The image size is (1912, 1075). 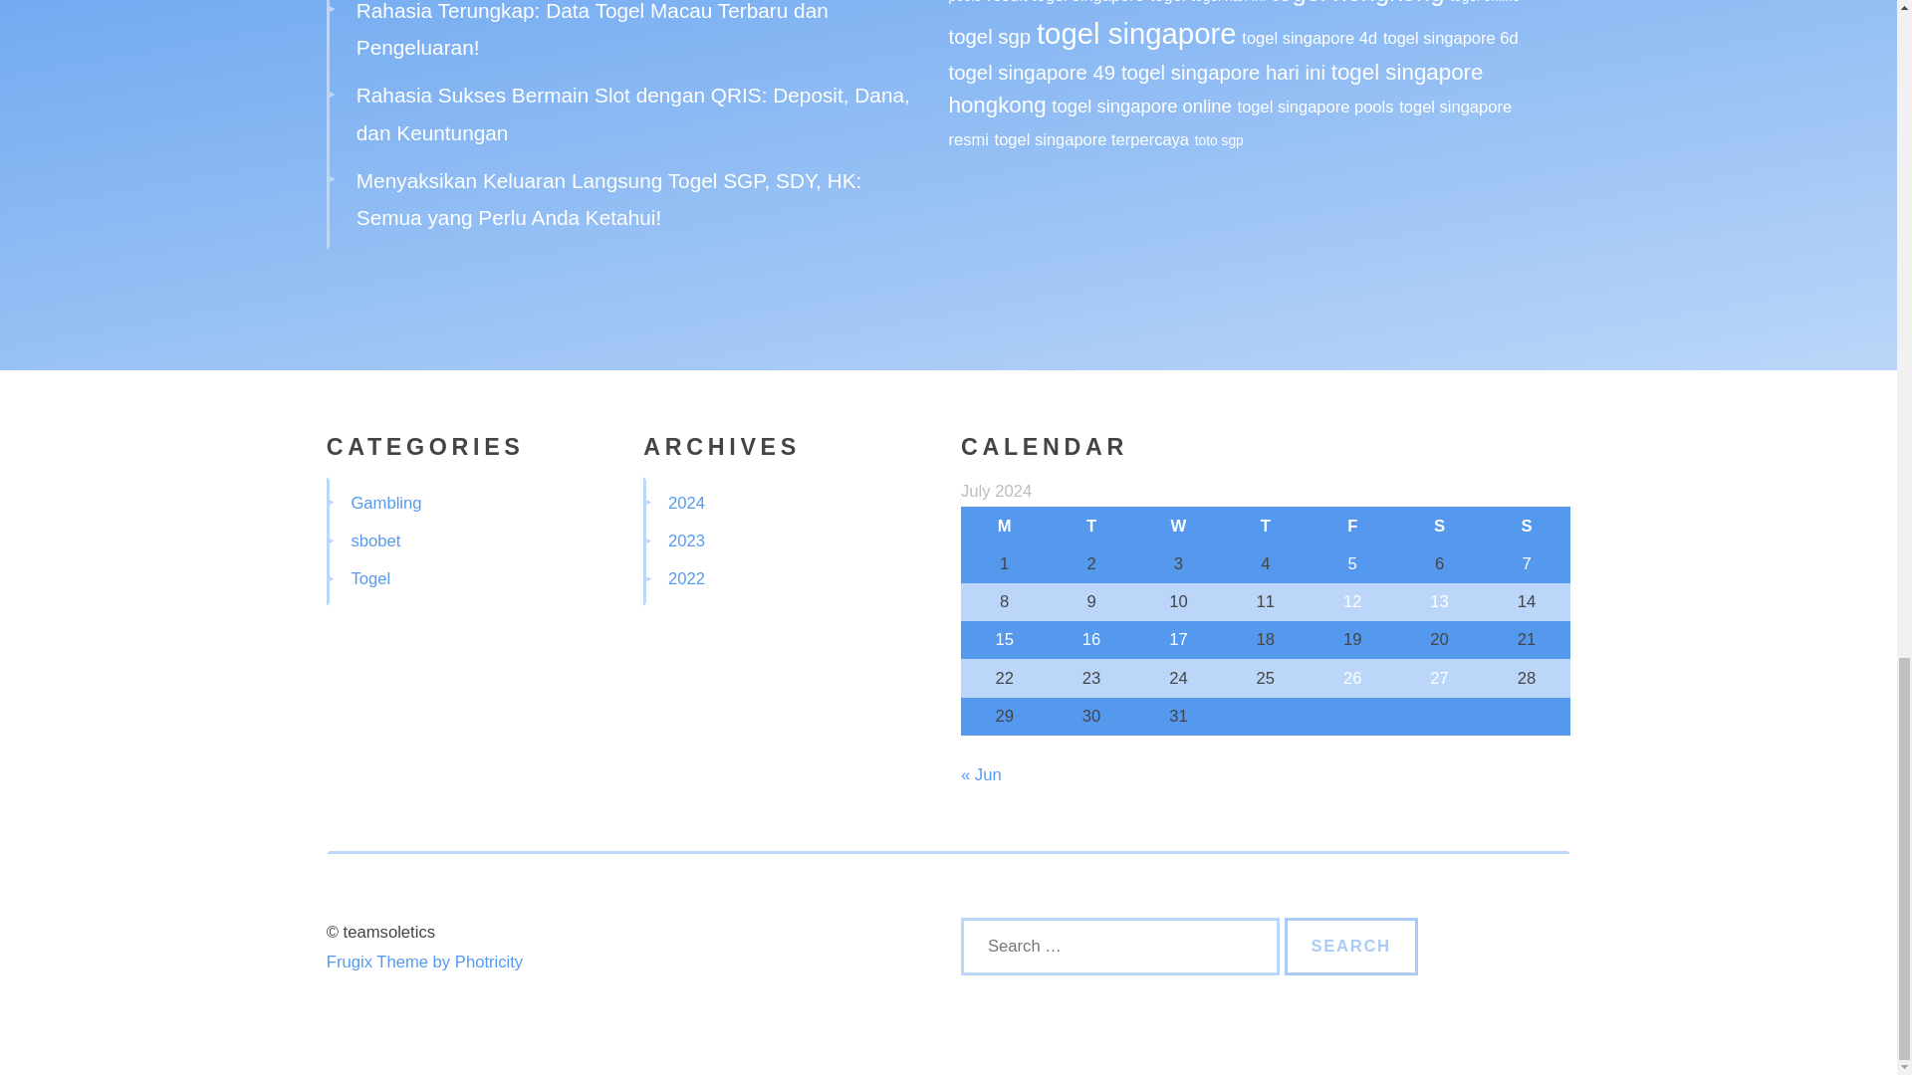 What do you see at coordinates (1090, 525) in the screenshot?
I see `Tuesday` at bounding box center [1090, 525].